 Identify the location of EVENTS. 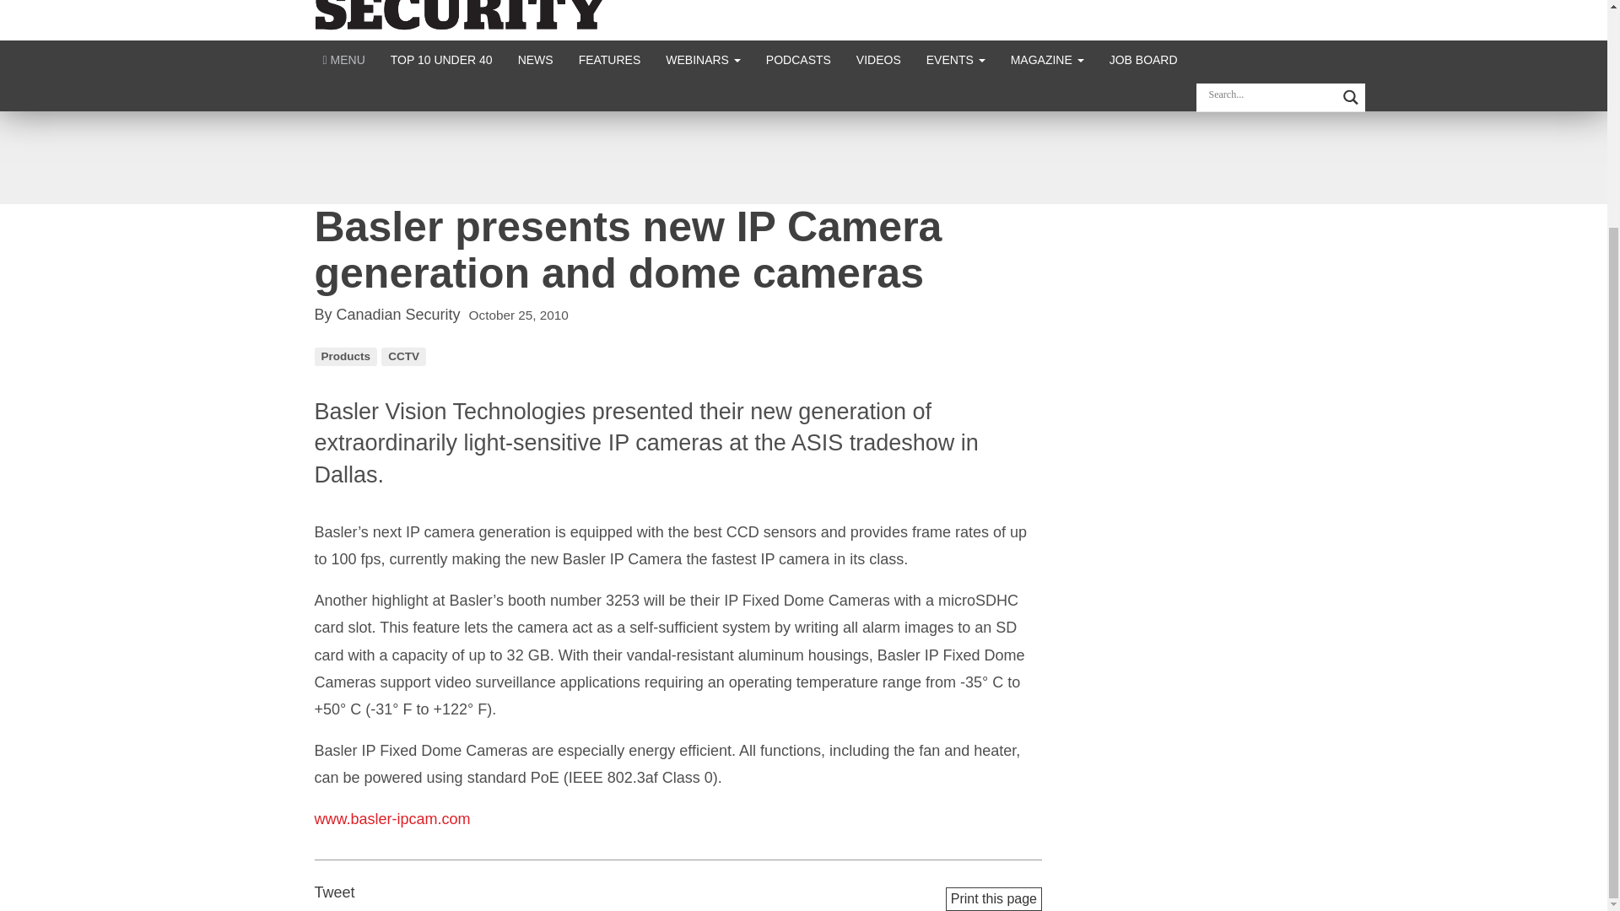
(955, 59).